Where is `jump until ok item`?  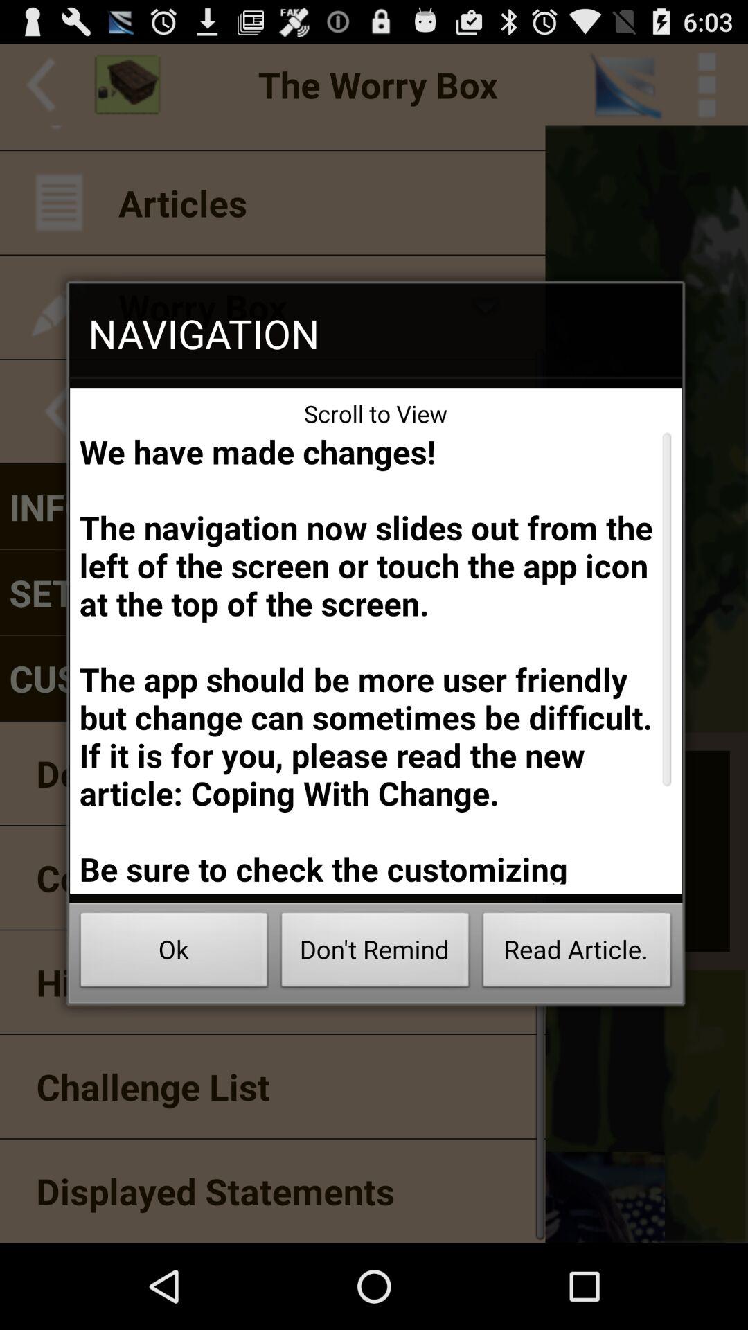
jump until ok item is located at coordinates (174, 953).